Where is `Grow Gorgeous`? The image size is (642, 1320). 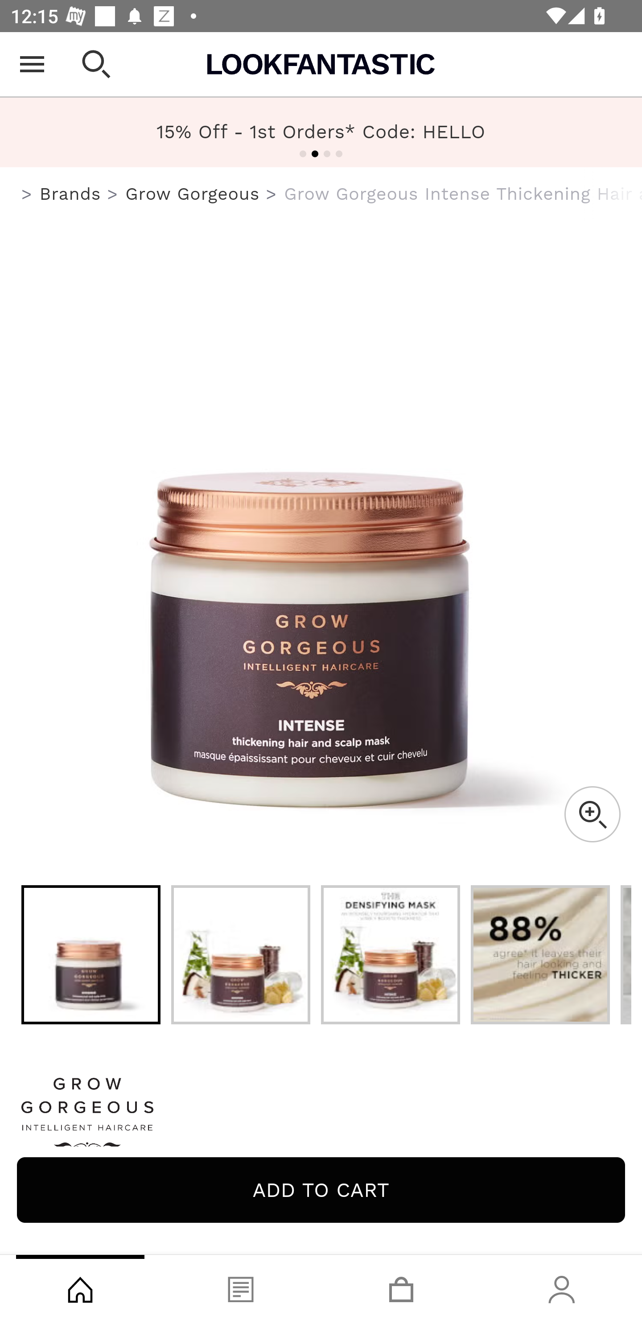 Grow Gorgeous is located at coordinates (321, 1118).